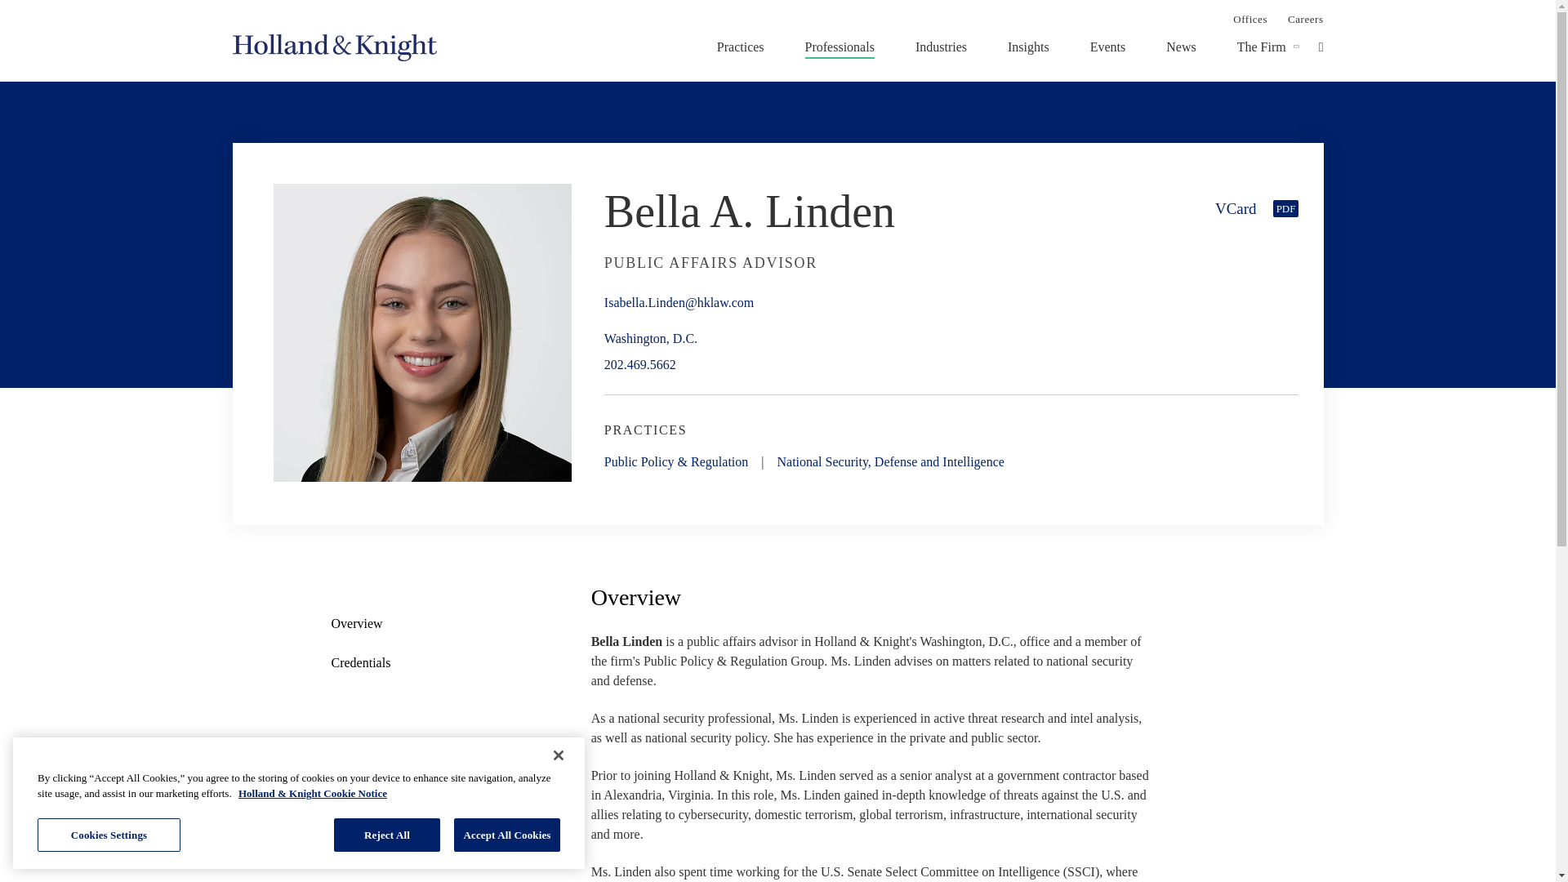 This screenshot has height=882, width=1568. I want to click on Insights, so click(1028, 47).